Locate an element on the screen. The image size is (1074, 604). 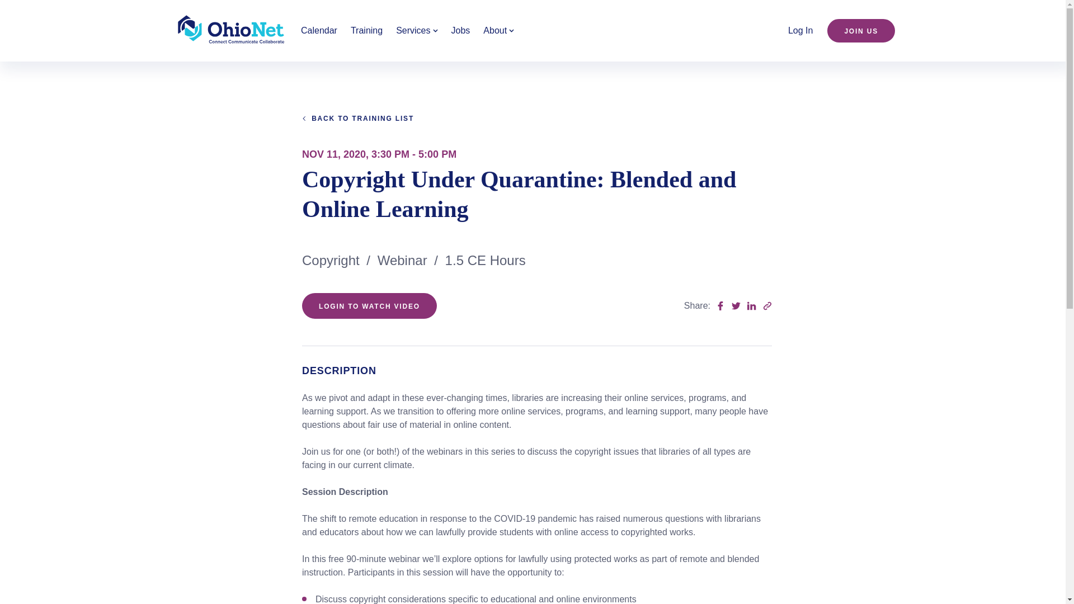
JOIN US is located at coordinates (860, 30).